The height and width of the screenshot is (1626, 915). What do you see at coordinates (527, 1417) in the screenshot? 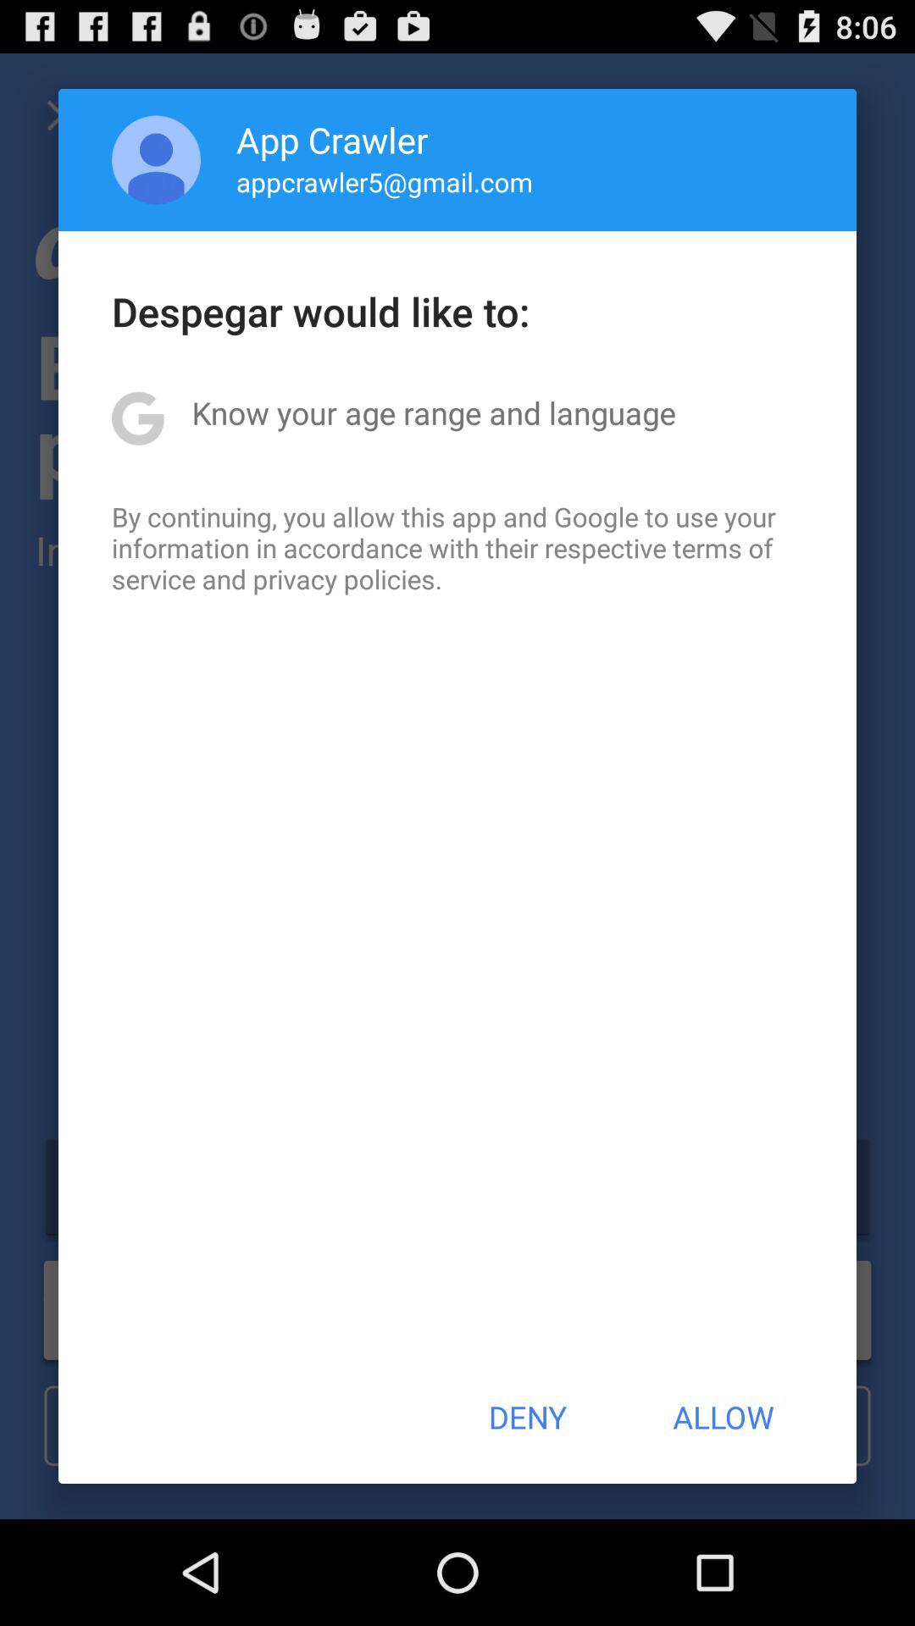
I see `tap deny button` at bounding box center [527, 1417].